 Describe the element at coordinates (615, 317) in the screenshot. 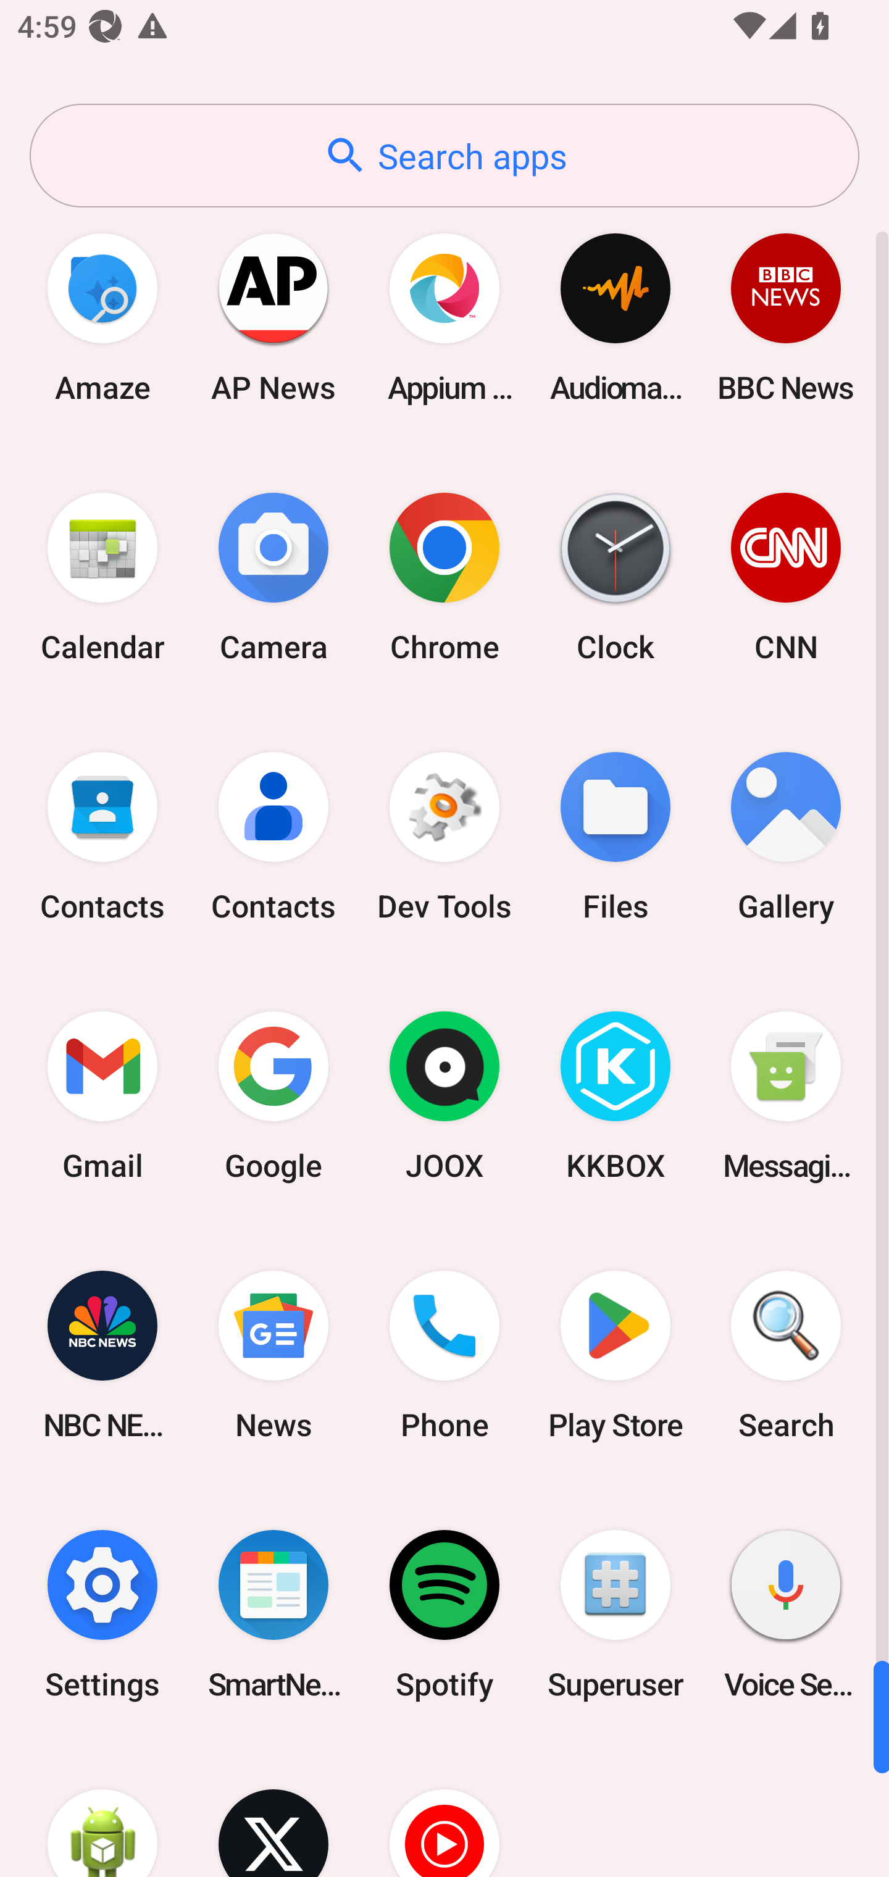

I see `Audio­mack` at that location.